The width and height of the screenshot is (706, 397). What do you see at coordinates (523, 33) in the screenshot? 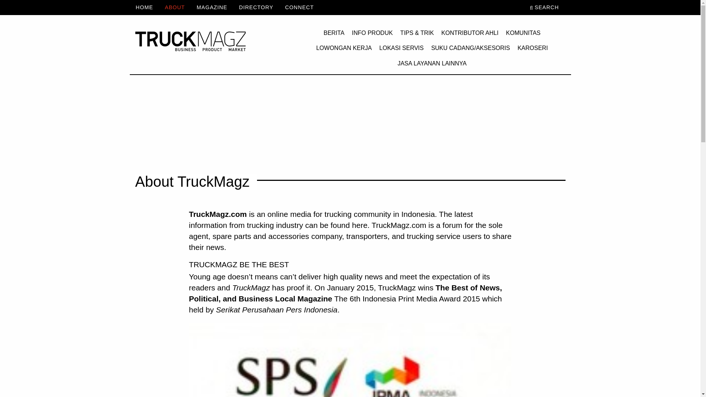
I see `KOMUNITAS` at bounding box center [523, 33].